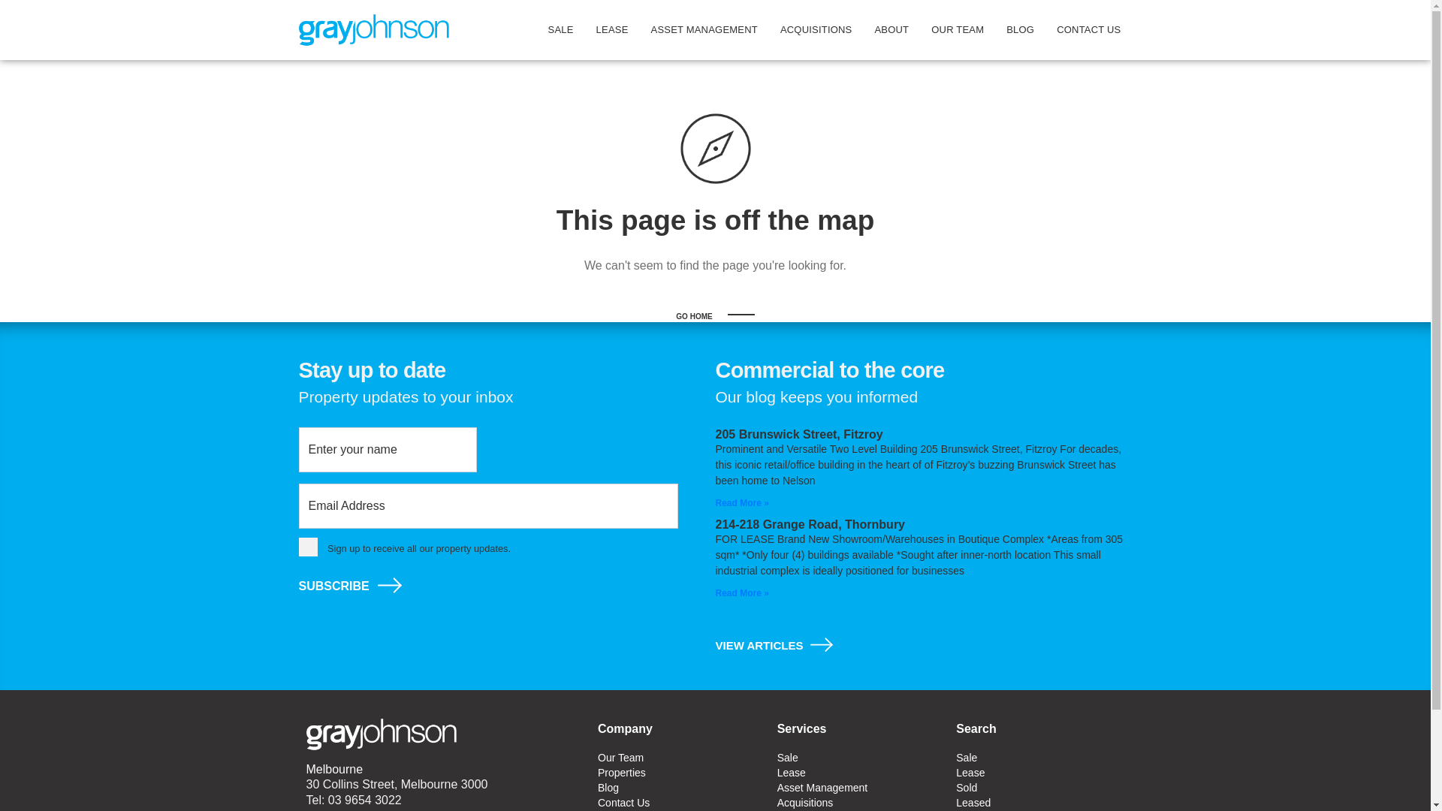 The width and height of the screenshot is (1442, 811). I want to click on ASSET MANAGEMENT, so click(704, 30).